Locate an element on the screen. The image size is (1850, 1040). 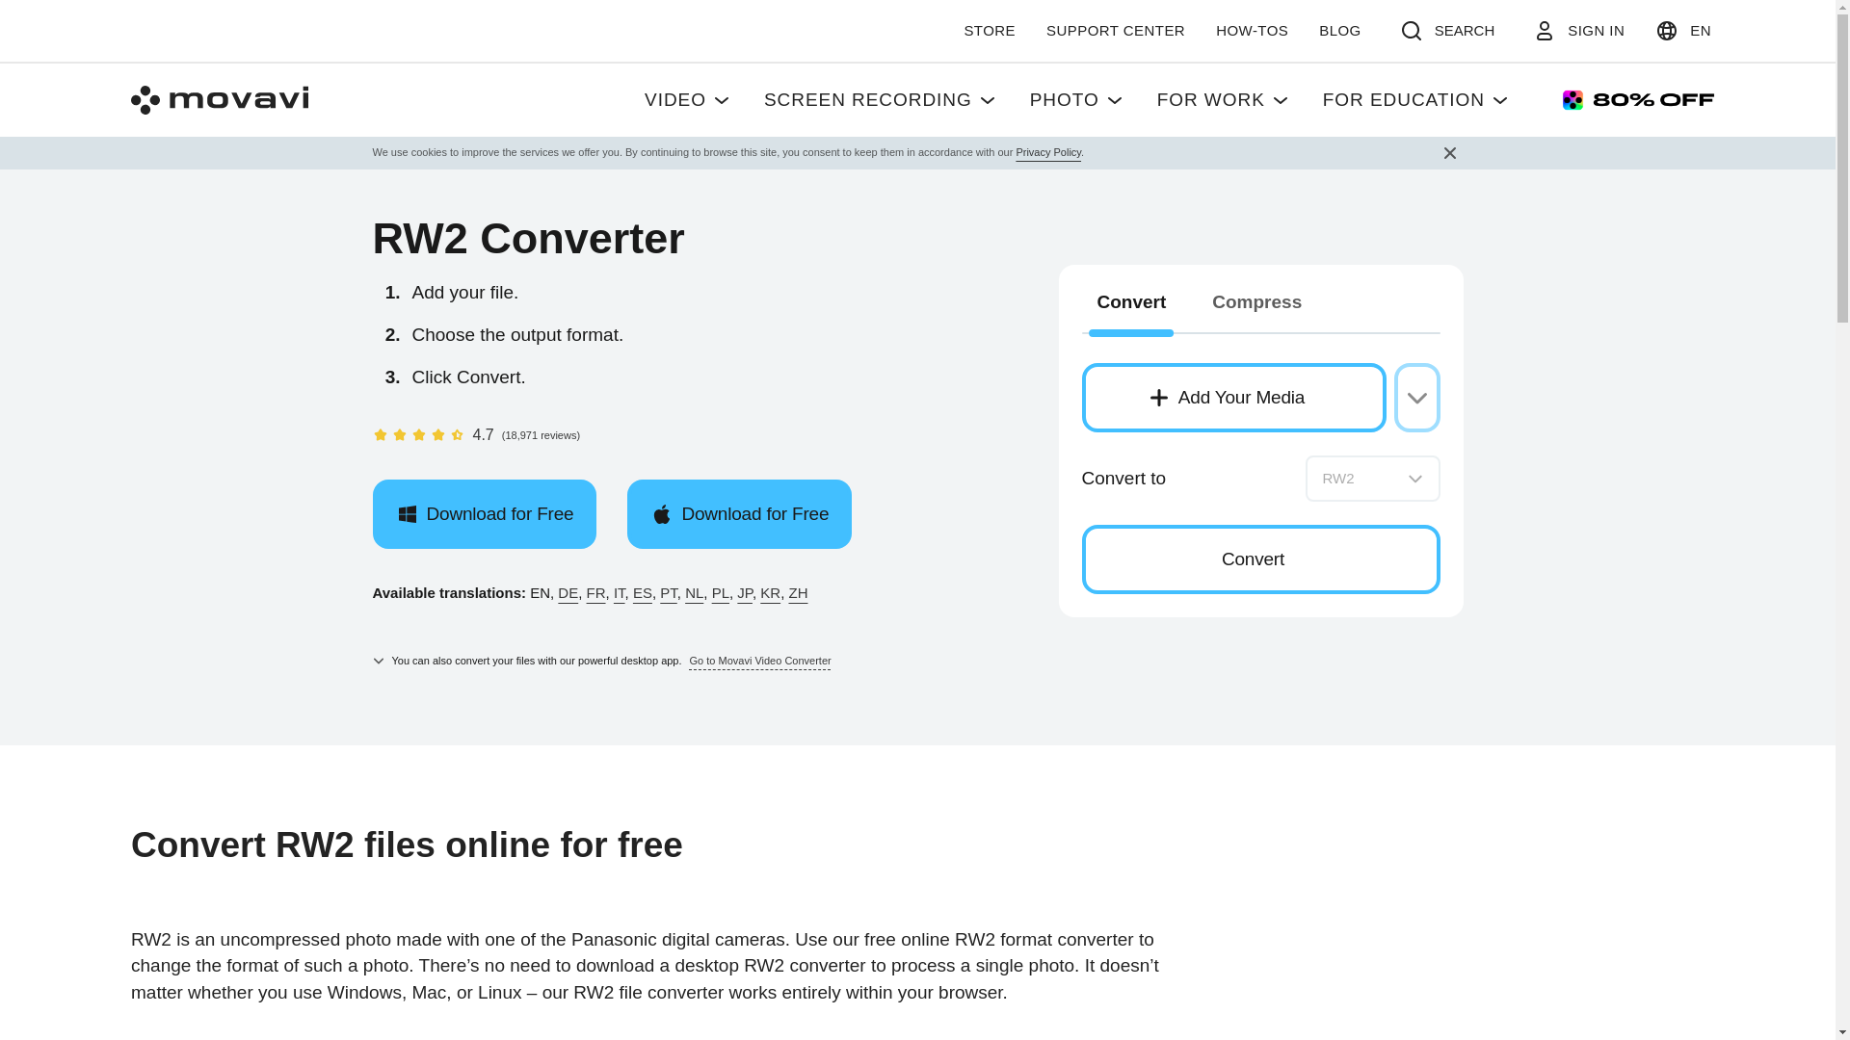
Home is located at coordinates (1259, 325).